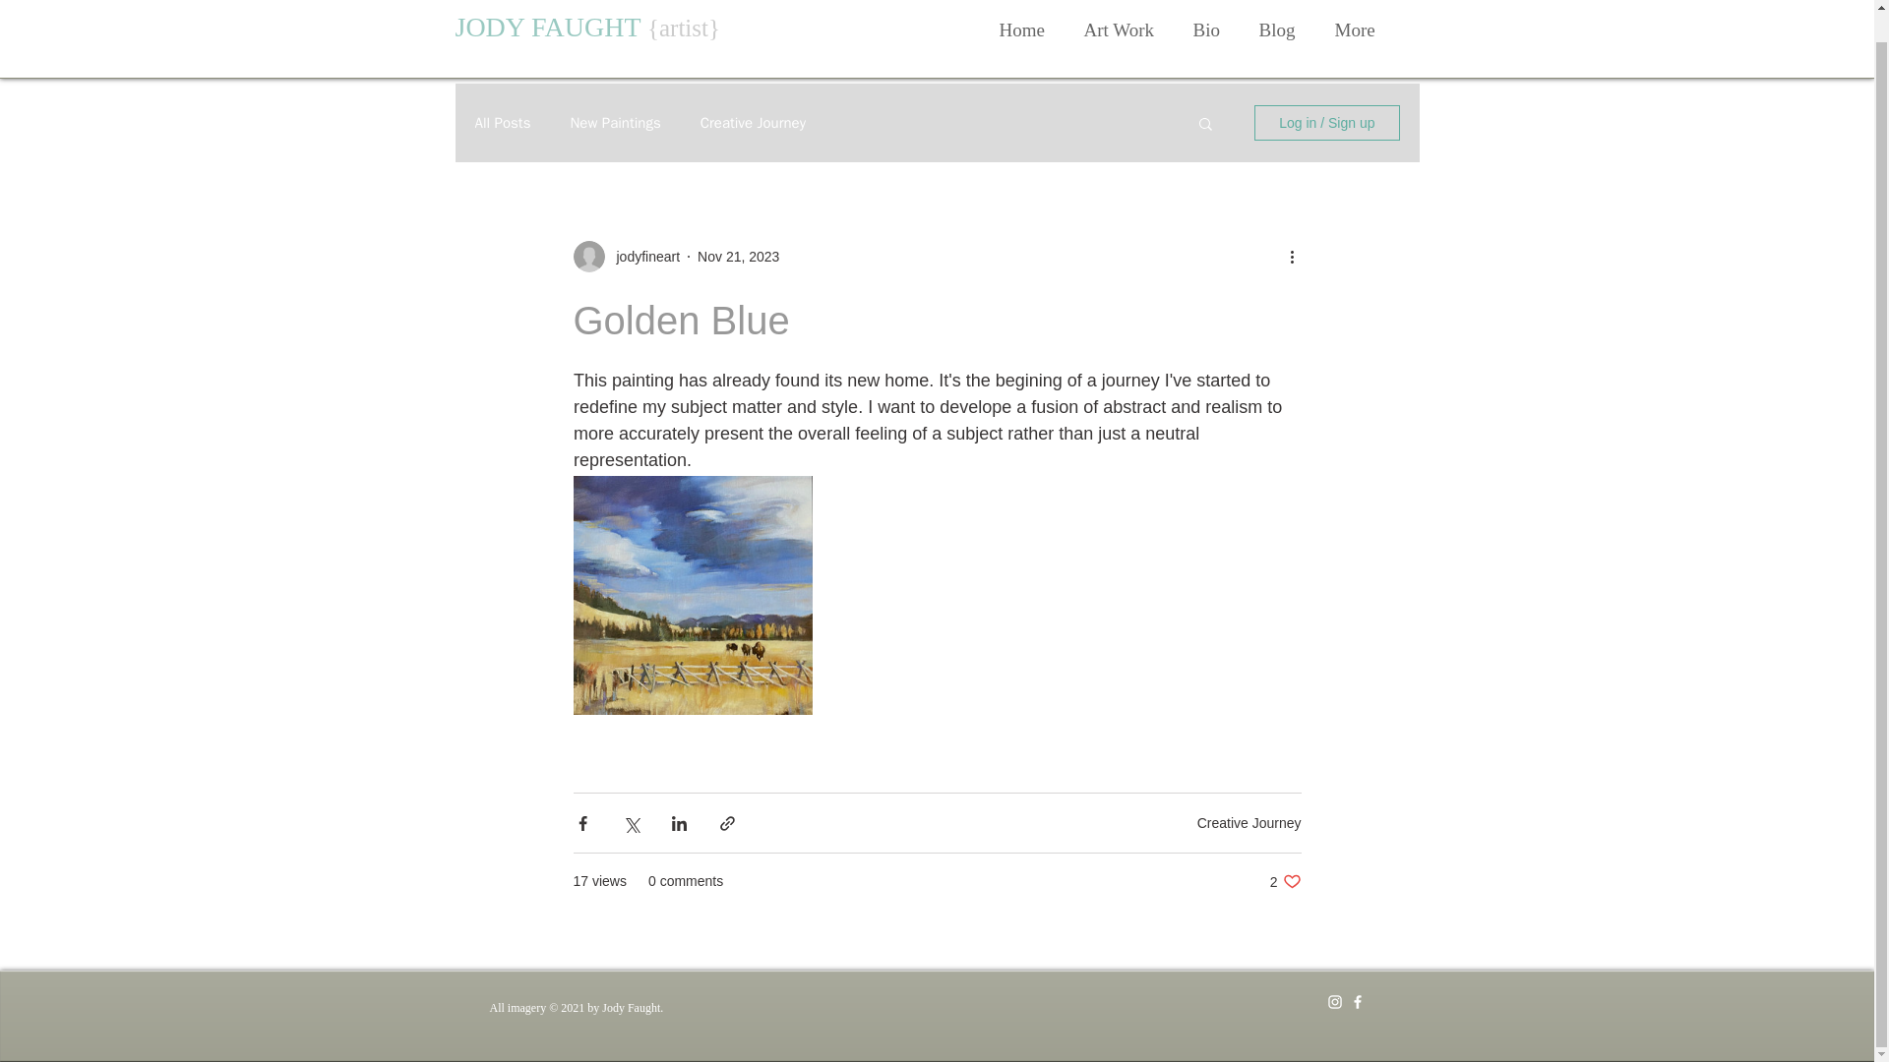 The height and width of the screenshot is (1062, 1889). What do you see at coordinates (1285, 881) in the screenshot?
I see `Art Work` at bounding box center [1285, 881].